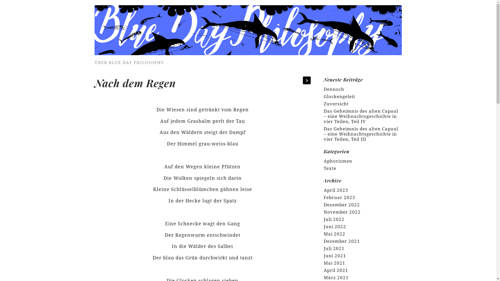  I want to click on April 2021, so click(336, 270).